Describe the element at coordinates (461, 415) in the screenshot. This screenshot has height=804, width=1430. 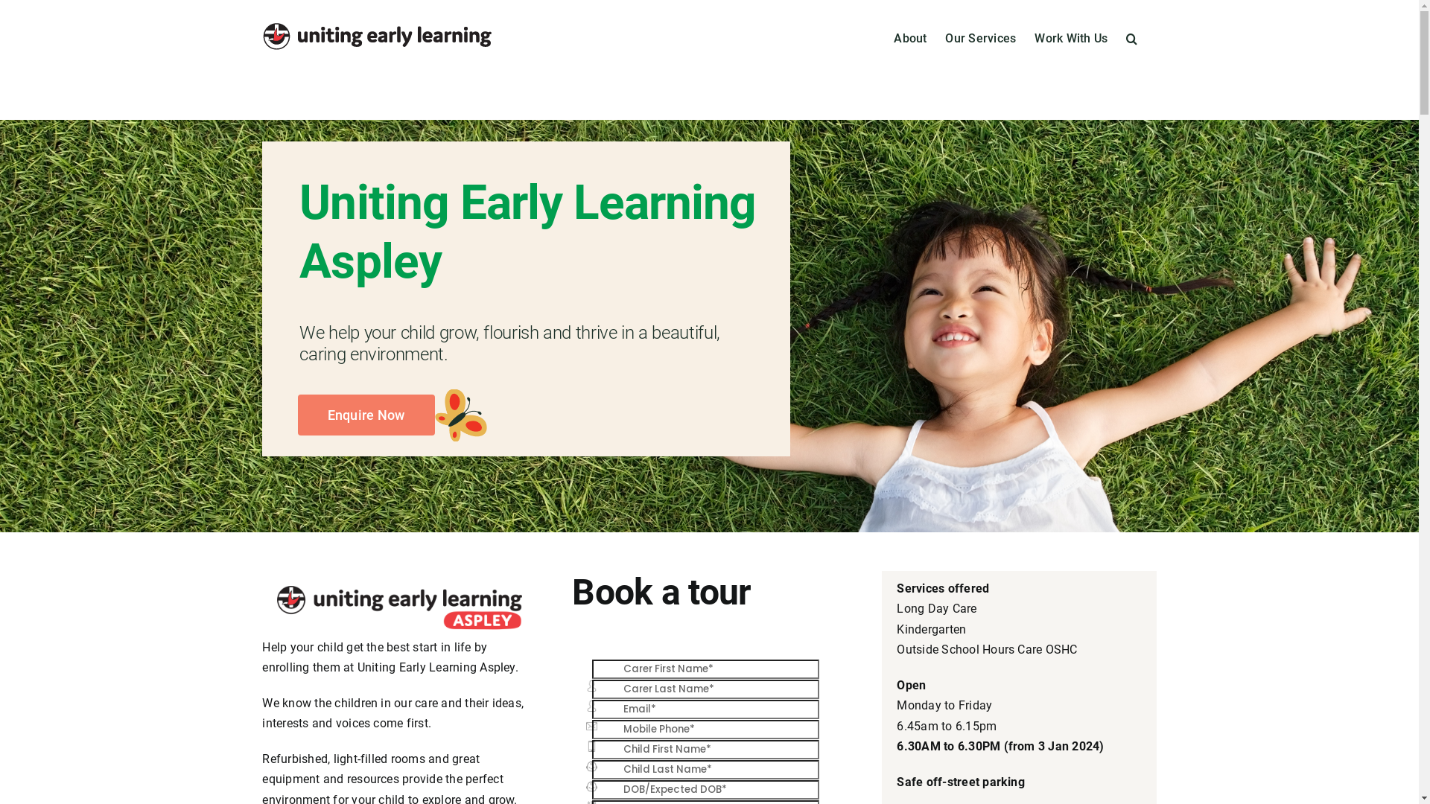
I see `Asset 12` at that location.